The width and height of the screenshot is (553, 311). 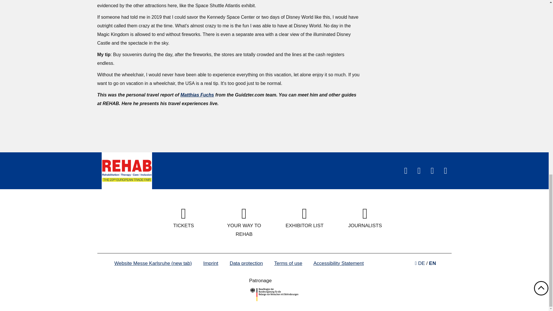 What do you see at coordinates (126, 170) in the screenshot?
I see `home` at bounding box center [126, 170].